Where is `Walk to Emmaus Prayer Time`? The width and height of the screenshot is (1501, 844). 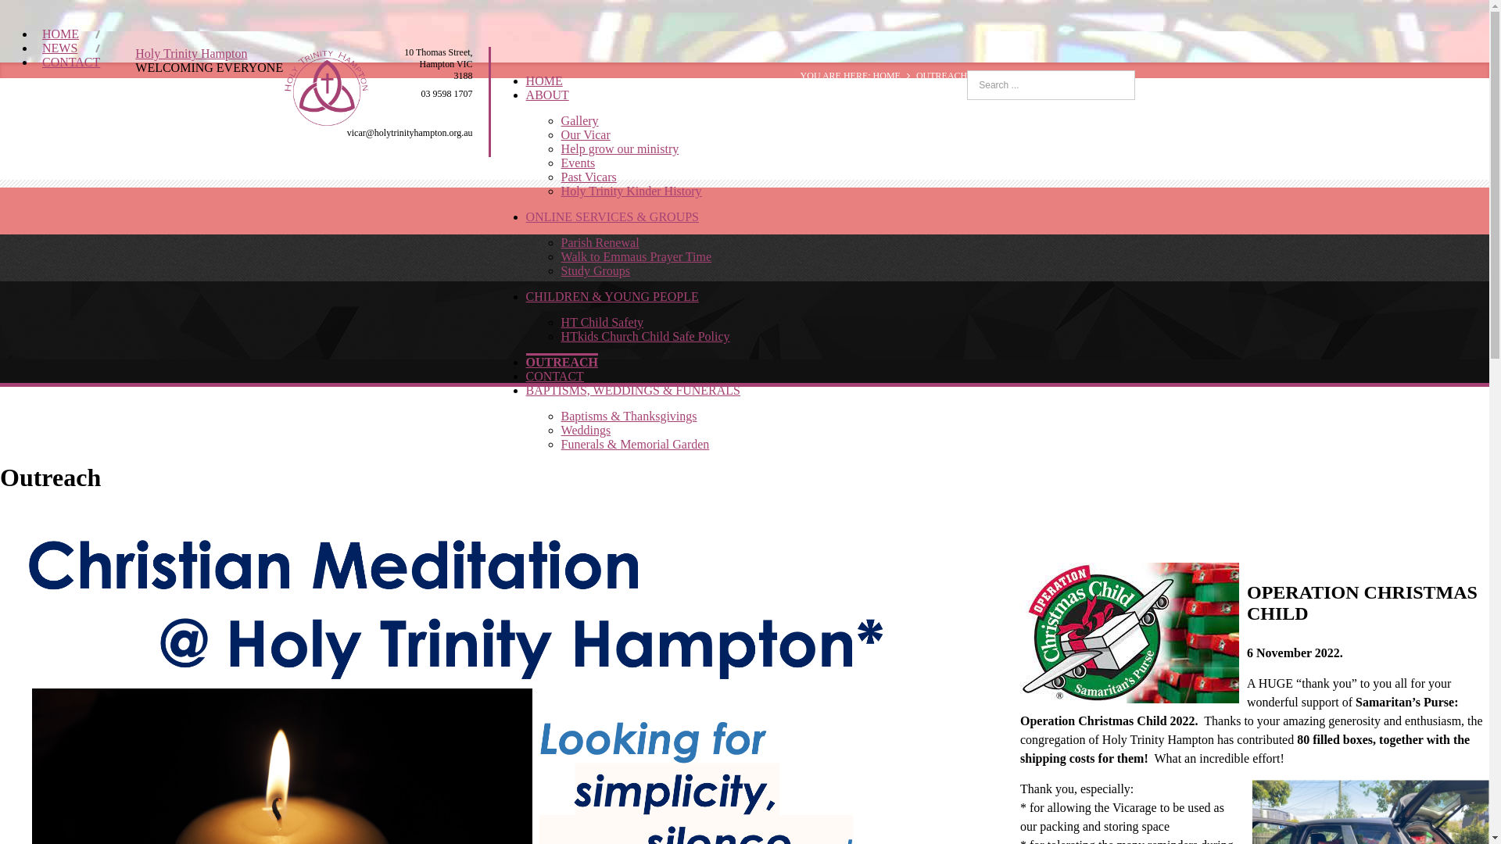 Walk to Emmaus Prayer Time is located at coordinates (636, 256).